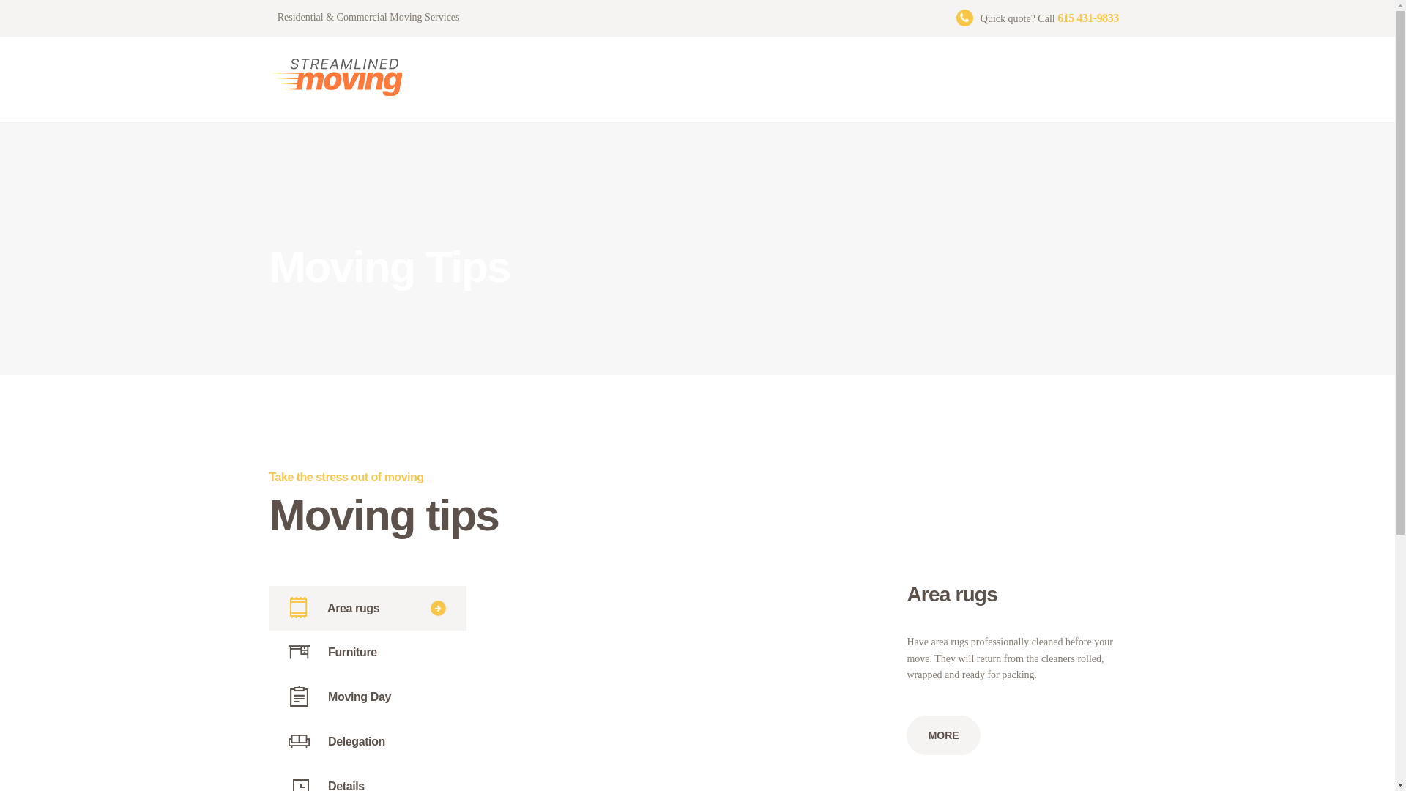  Describe the element at coordinates (368, 697) in the screenshot. I see `Moving Day` at that location.